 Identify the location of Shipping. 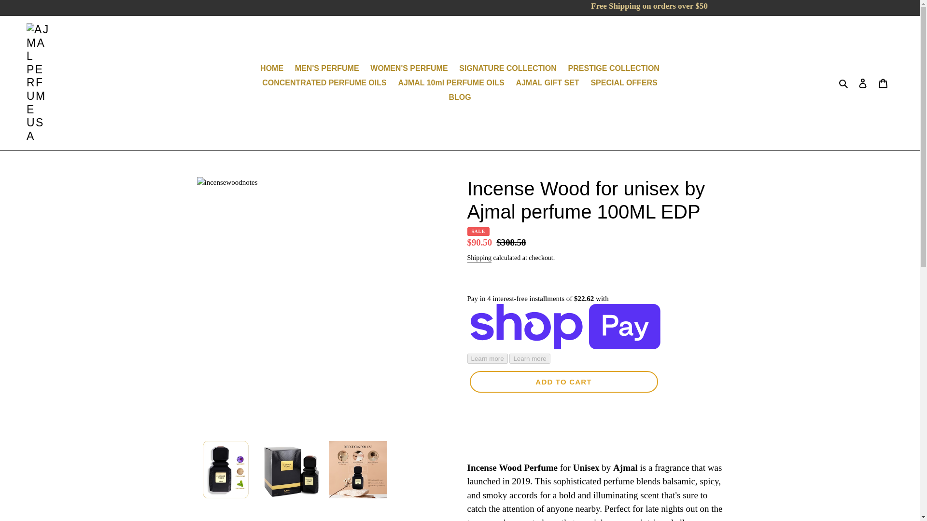
(479, 259).